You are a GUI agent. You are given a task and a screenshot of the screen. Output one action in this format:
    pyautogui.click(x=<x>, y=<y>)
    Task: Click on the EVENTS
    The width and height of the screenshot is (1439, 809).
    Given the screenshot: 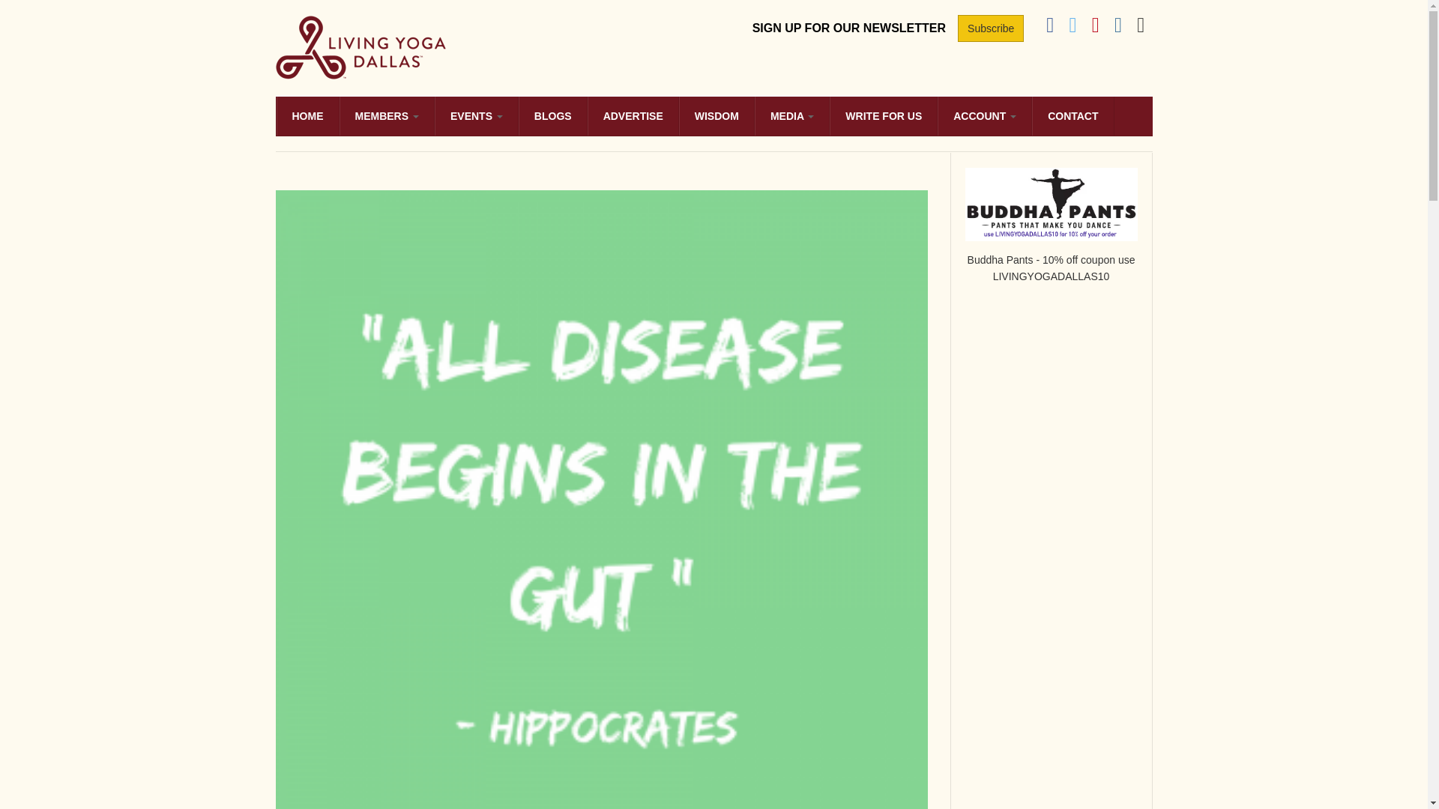 What is the action you would take?
    pyautogui.click(x=476, y=115)
    